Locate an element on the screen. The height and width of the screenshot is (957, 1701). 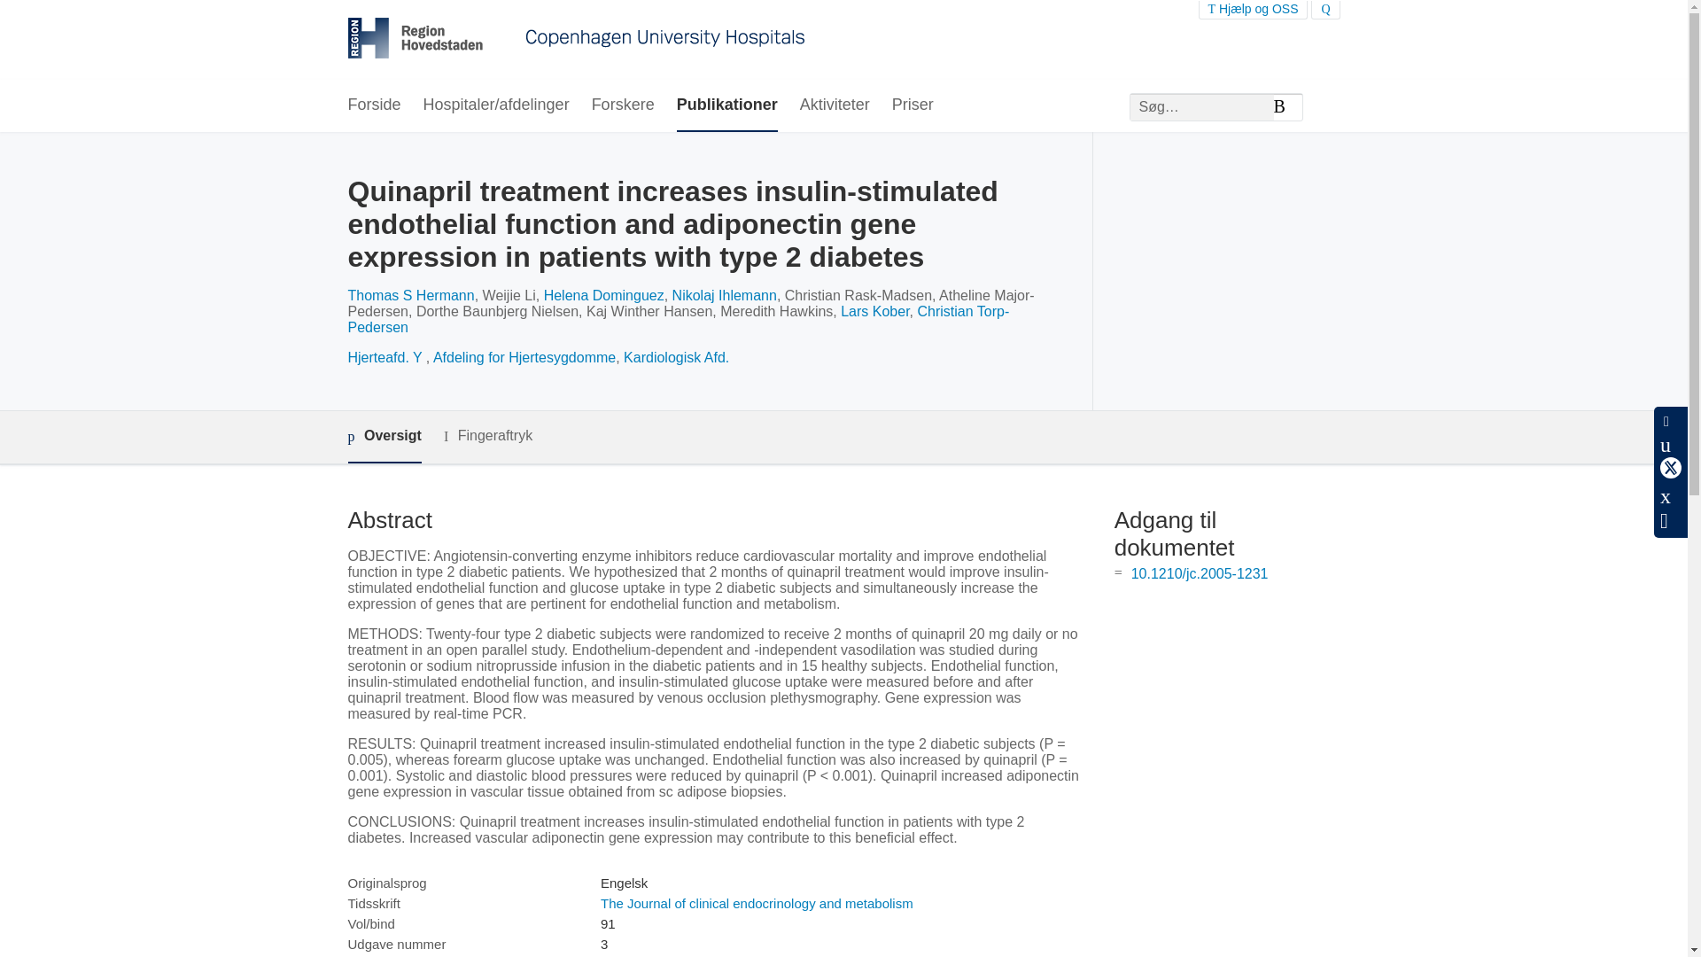
The Journal of clinical endocrinology and metabolism is located at coordinates (757, 903).